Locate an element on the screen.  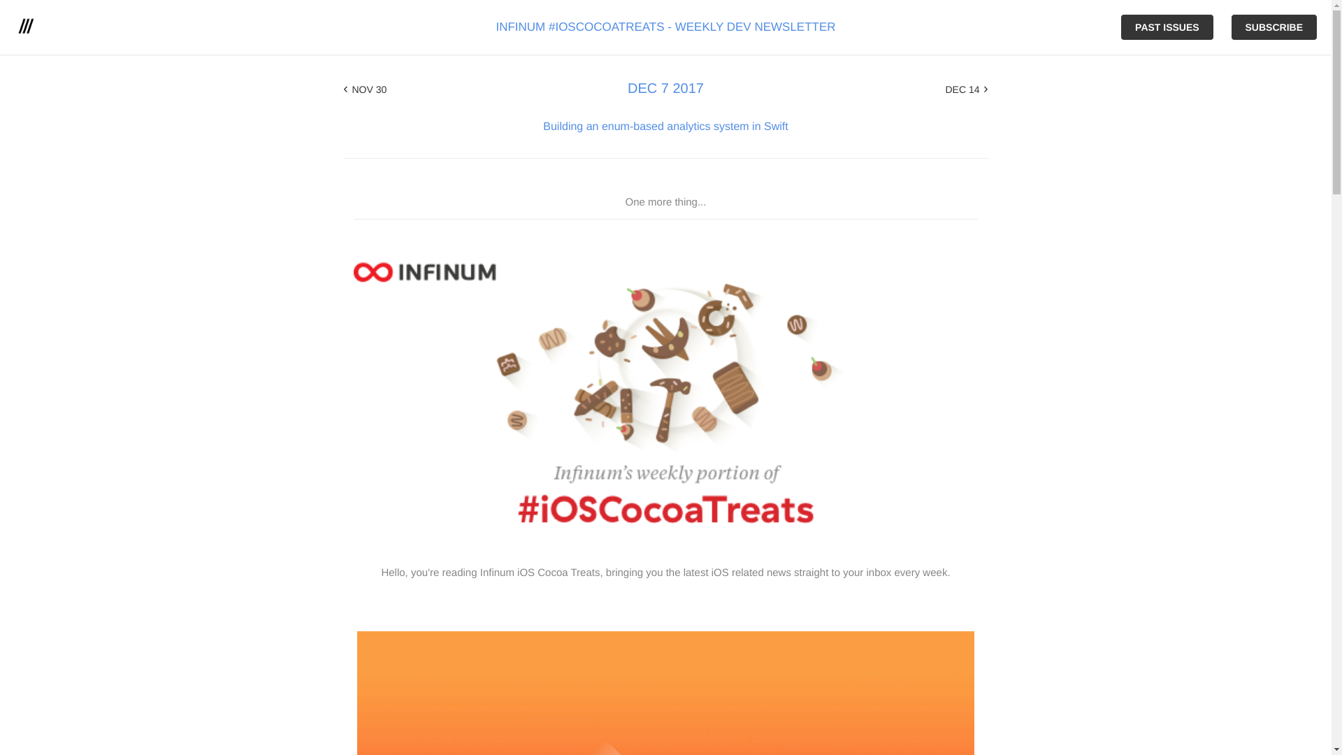
Building an enum-based analytics system in Swift is located at coordinates (665, 127).